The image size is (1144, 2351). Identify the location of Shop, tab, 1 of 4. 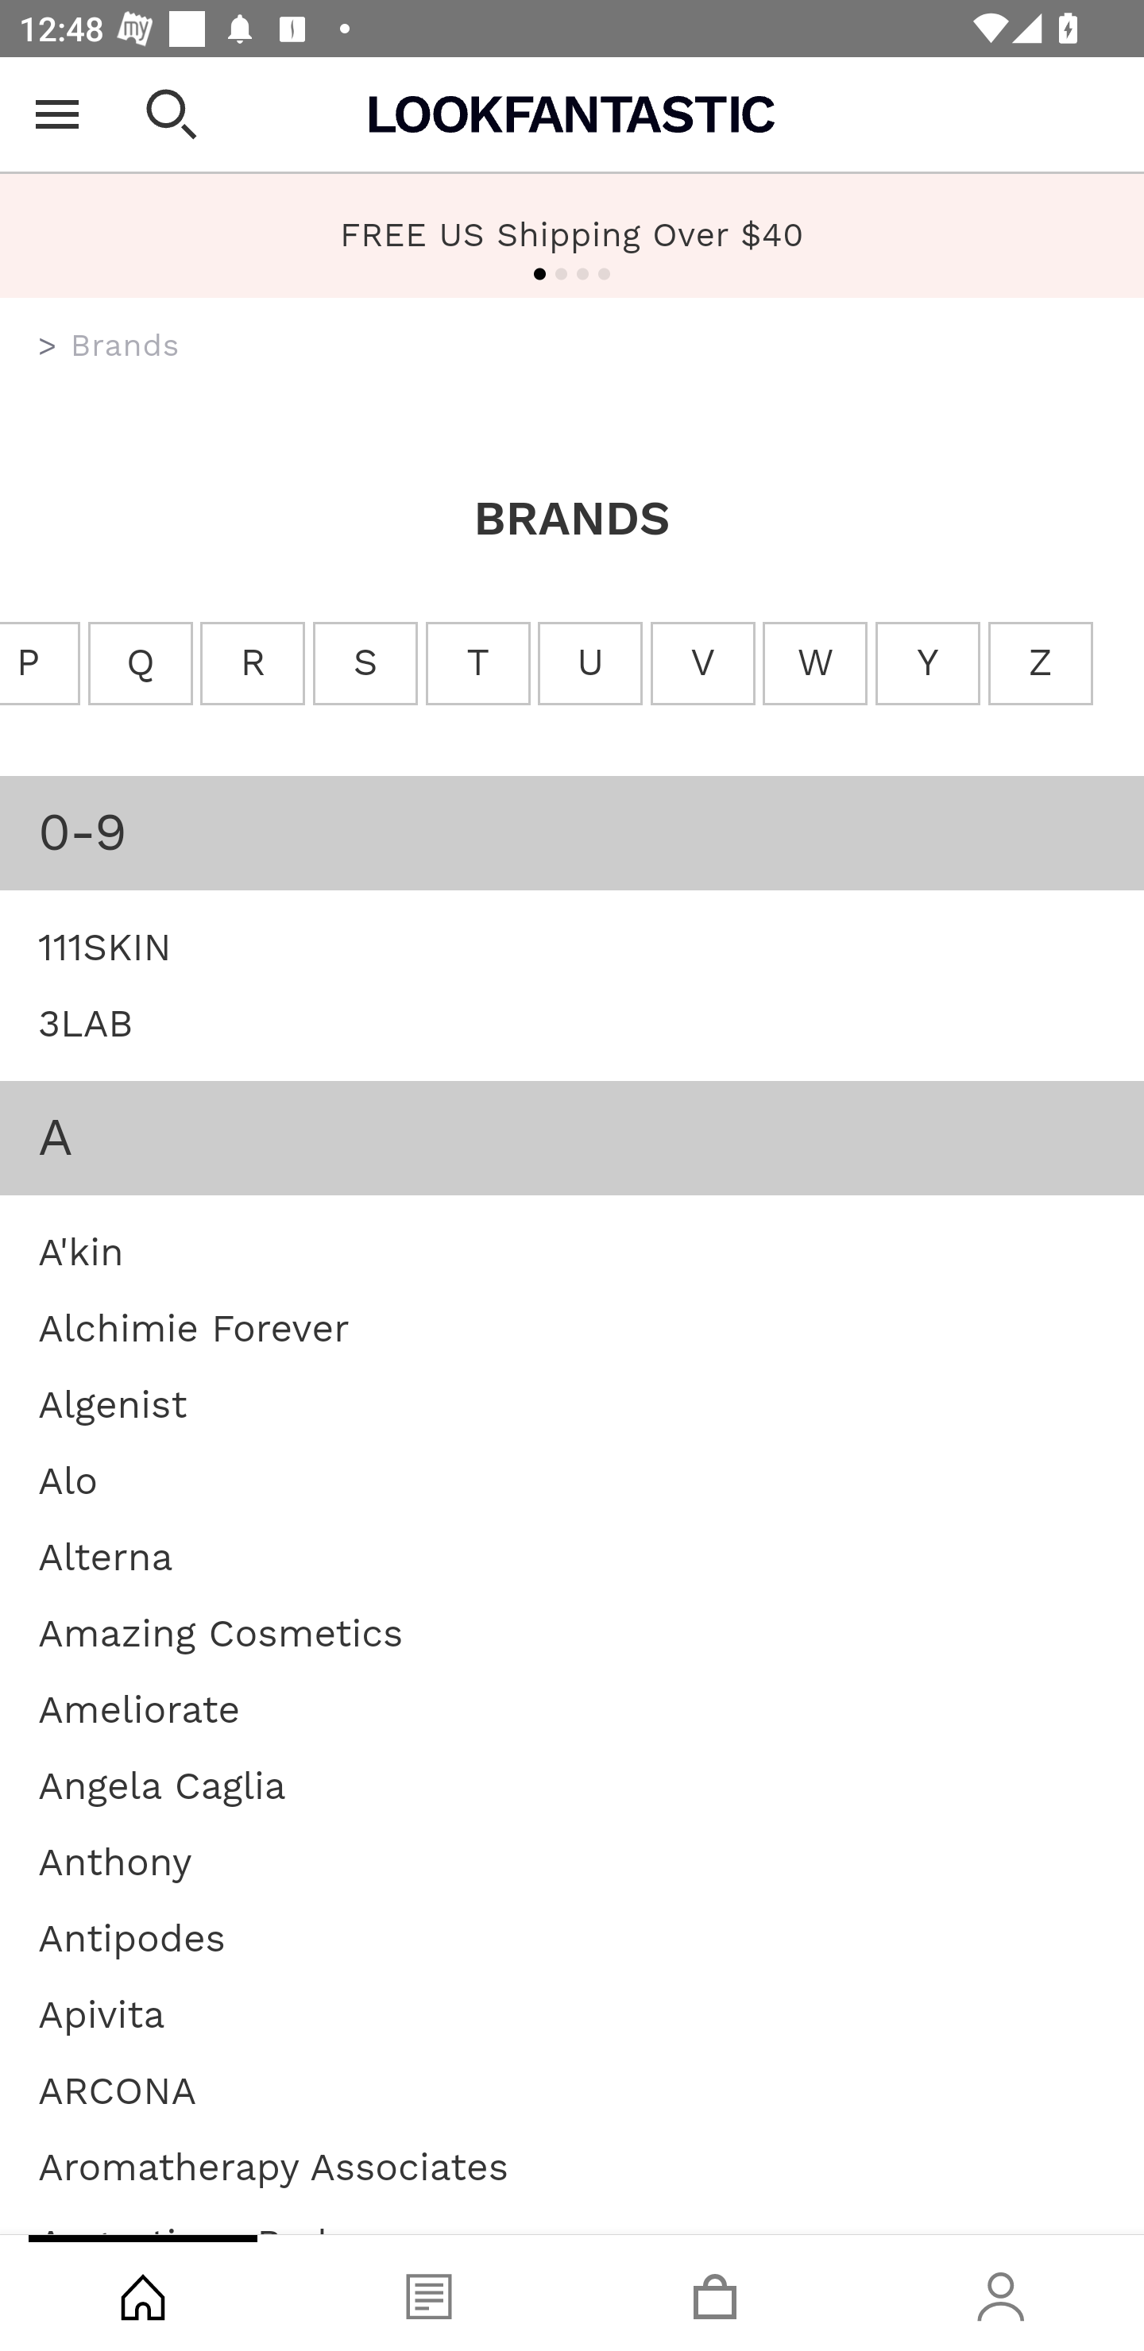
(143, 2293).